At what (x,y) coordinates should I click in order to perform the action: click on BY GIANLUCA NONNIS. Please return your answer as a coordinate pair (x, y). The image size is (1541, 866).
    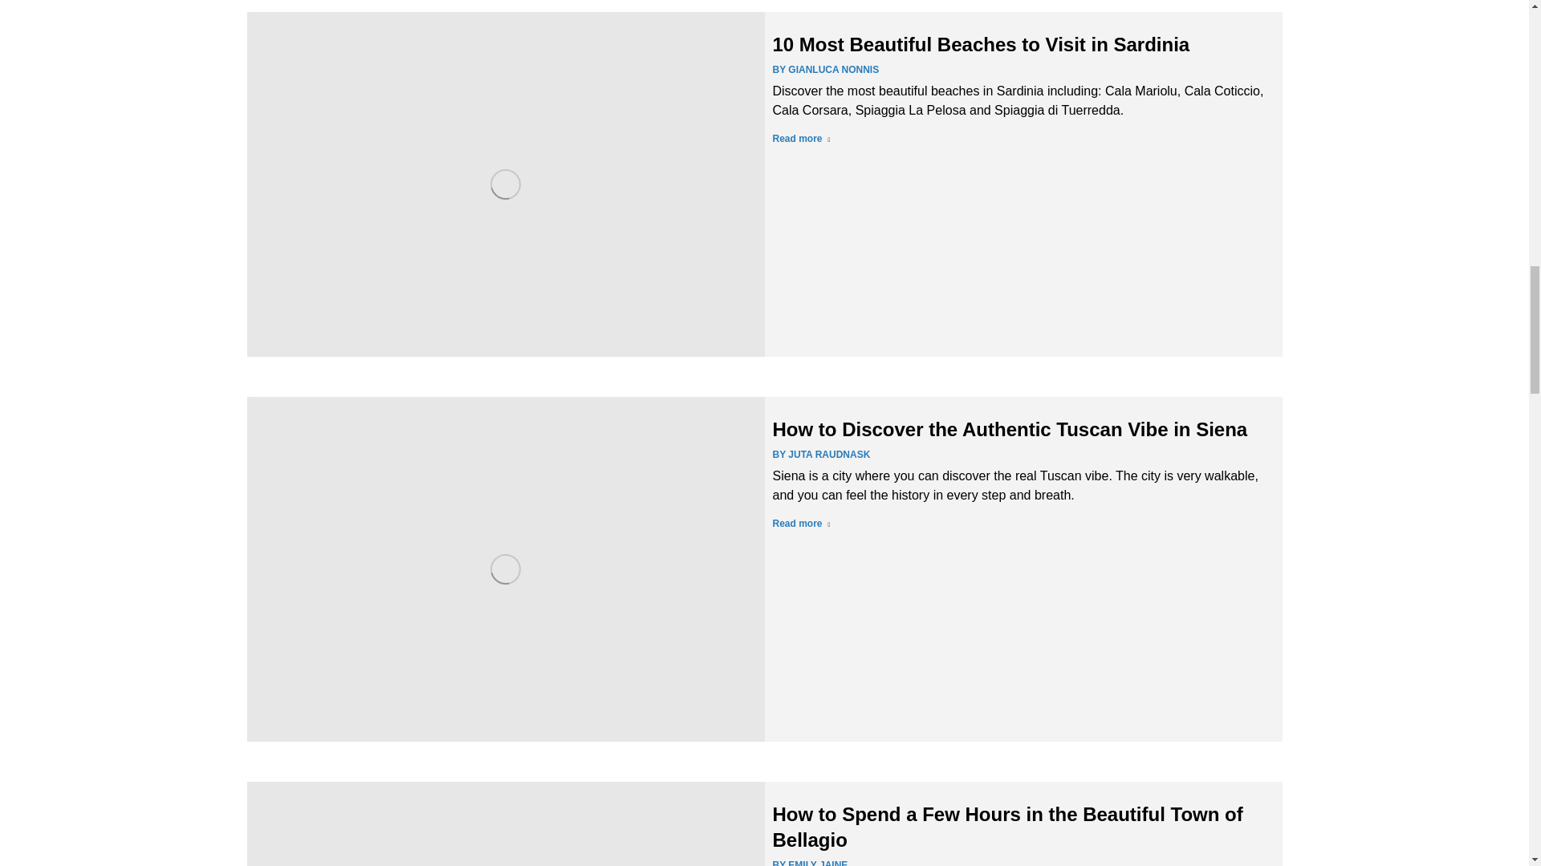
    Looking at the image, I should click on (825, 69).